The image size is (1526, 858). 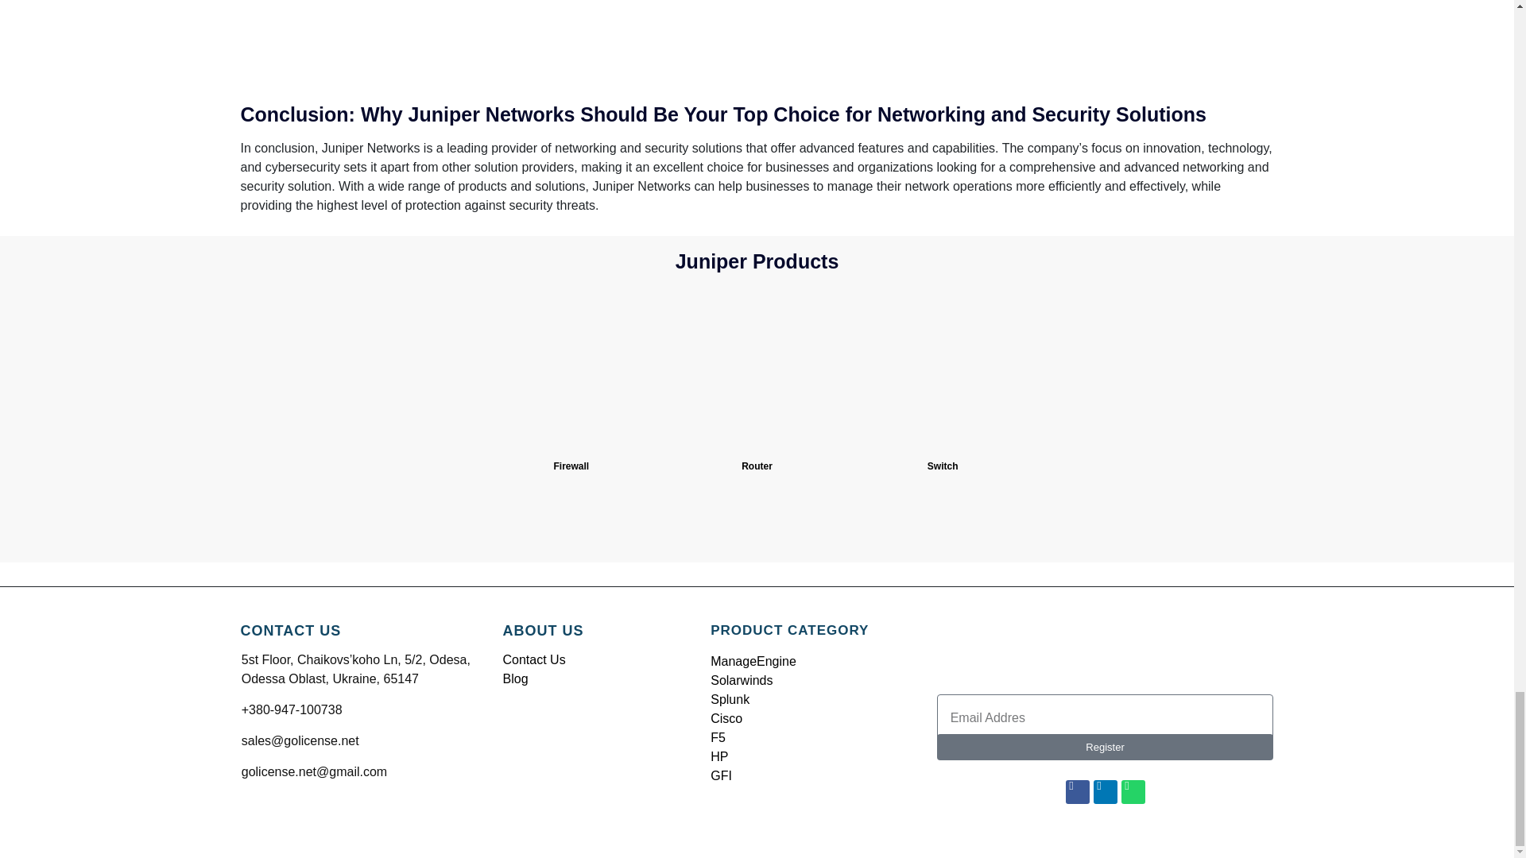 I want to click on Blog, so click(x=515, y=678).